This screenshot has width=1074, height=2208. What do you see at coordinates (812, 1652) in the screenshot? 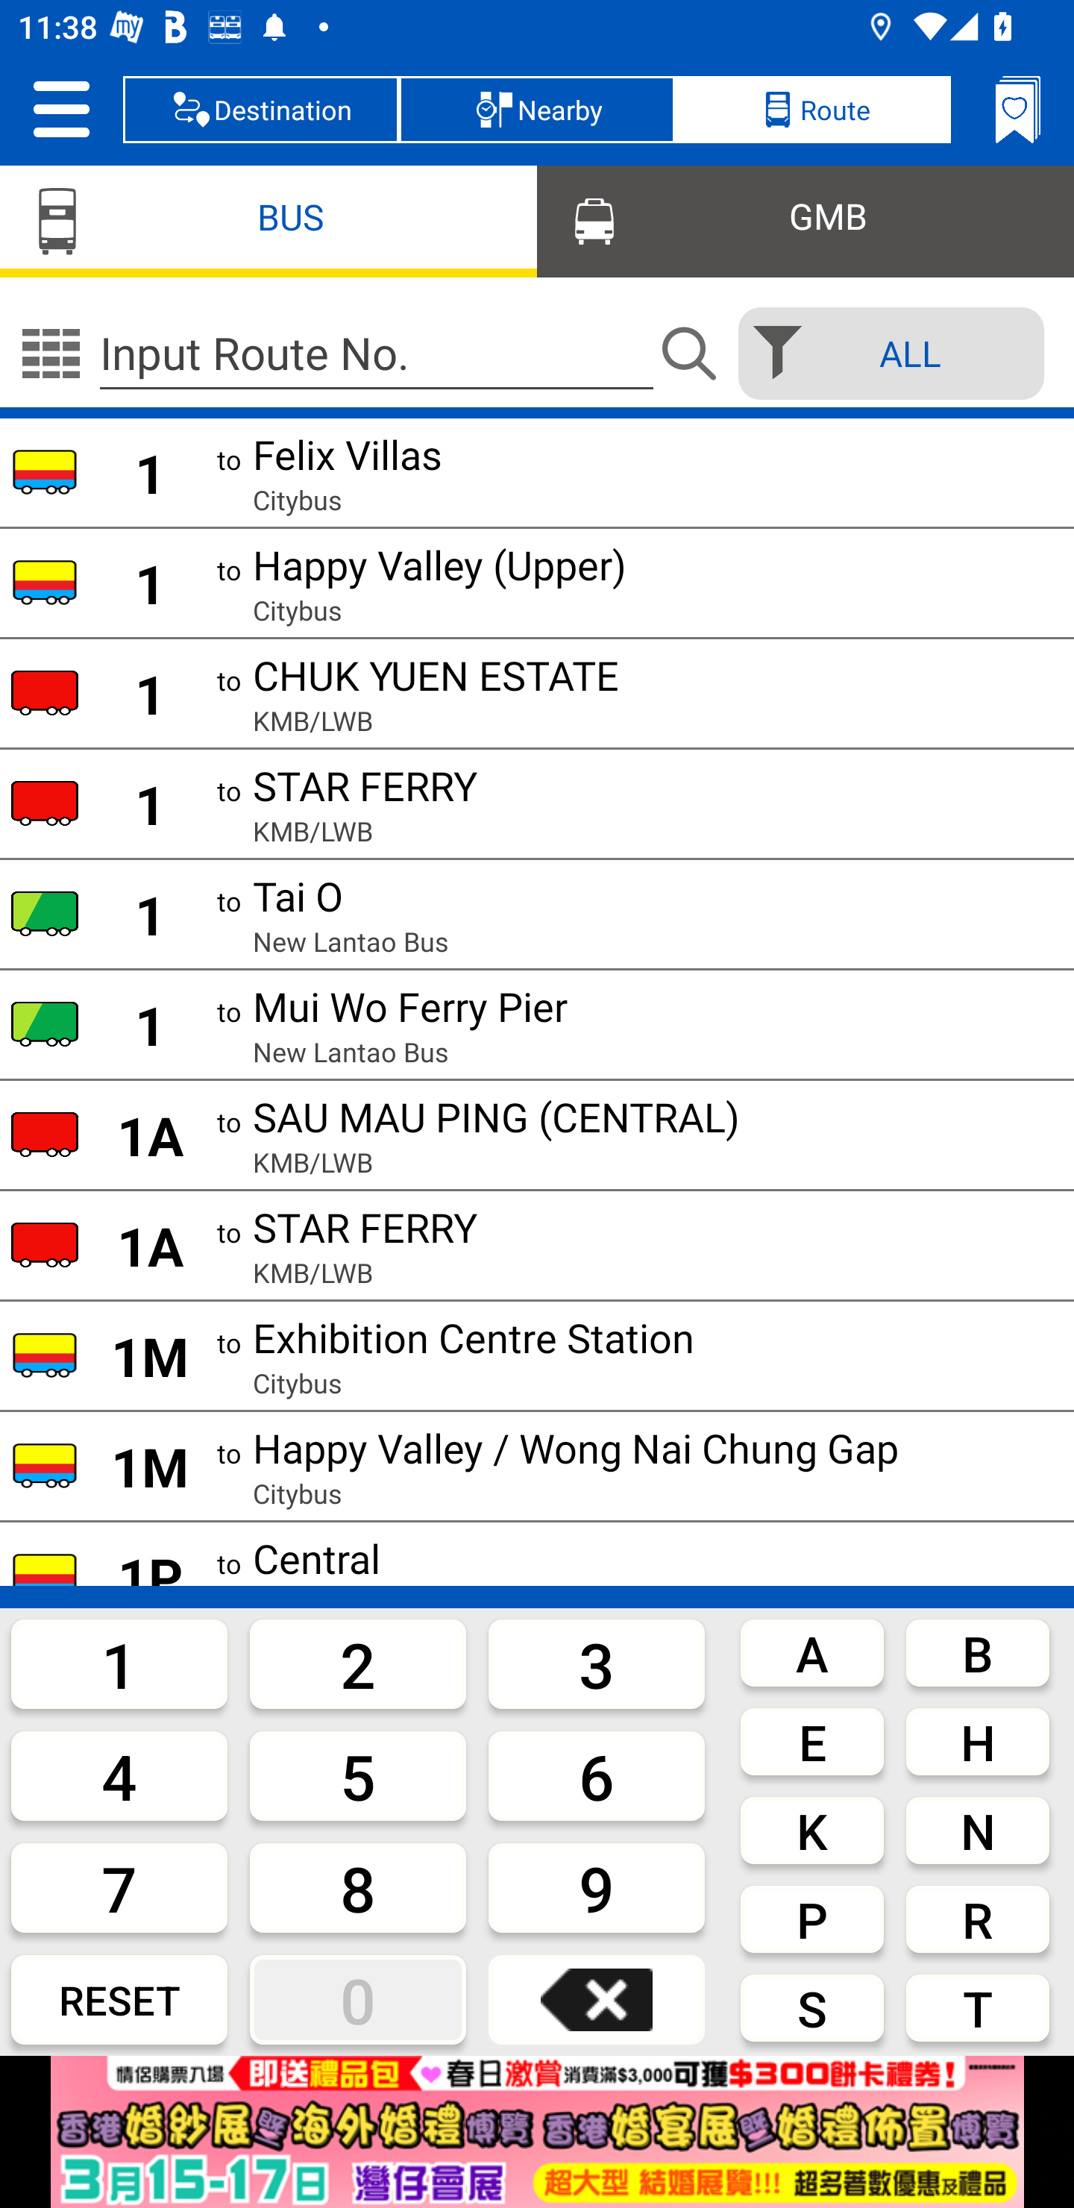
I see `A` at bounding box center [812, 1652].